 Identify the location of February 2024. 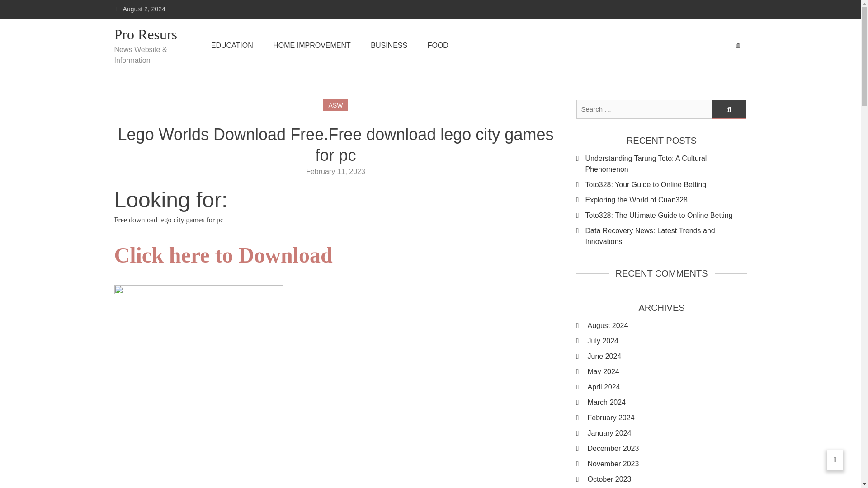
(667, 418).